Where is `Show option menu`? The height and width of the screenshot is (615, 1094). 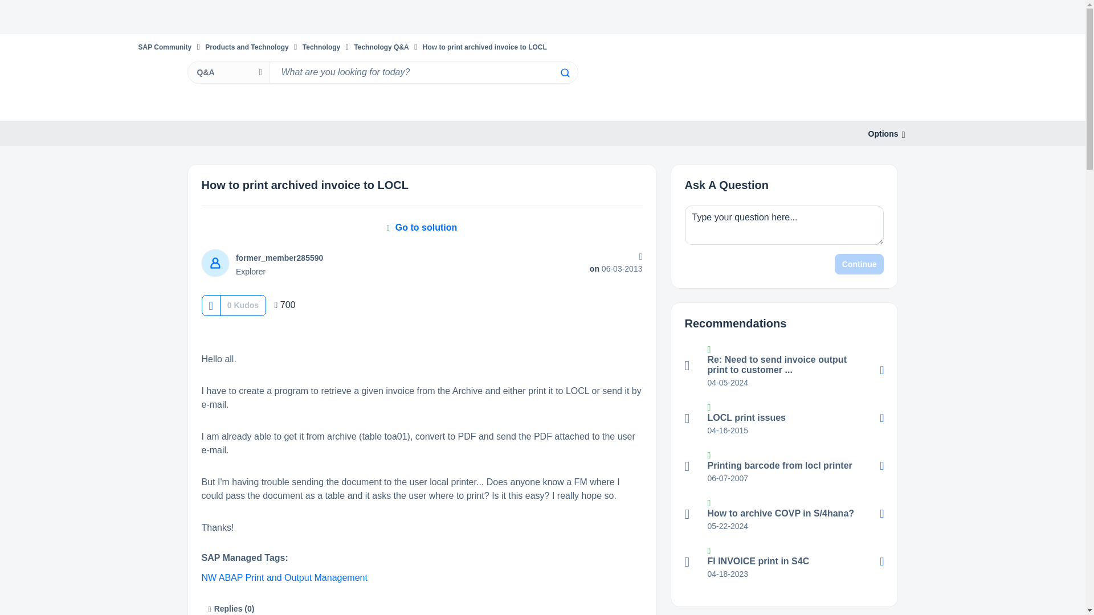
Show option menu is located at coordinates (883, 134).